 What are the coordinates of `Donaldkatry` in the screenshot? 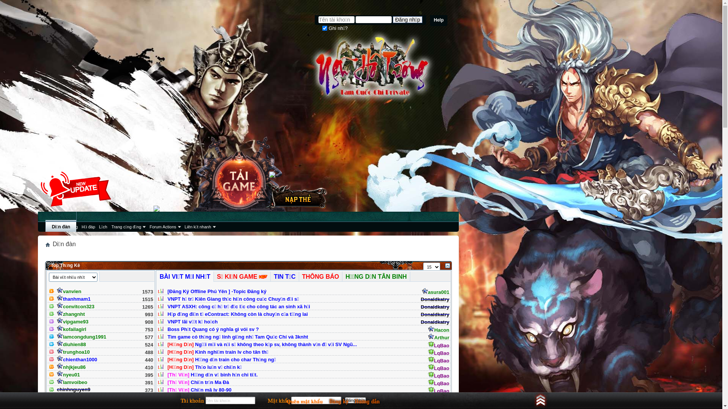 It's located at (435, 307).